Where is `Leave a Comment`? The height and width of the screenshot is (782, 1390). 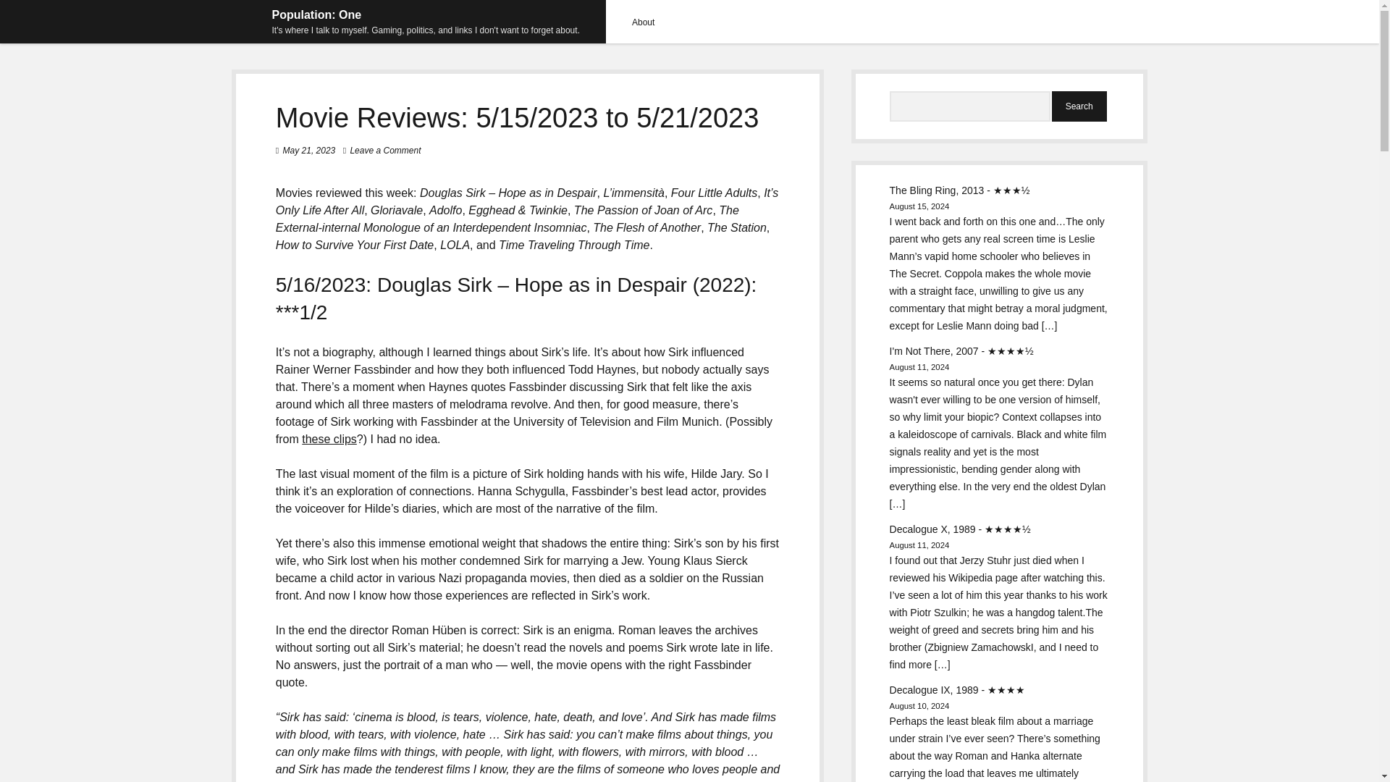 Leave a Comment is located at coordinates (385, 150).